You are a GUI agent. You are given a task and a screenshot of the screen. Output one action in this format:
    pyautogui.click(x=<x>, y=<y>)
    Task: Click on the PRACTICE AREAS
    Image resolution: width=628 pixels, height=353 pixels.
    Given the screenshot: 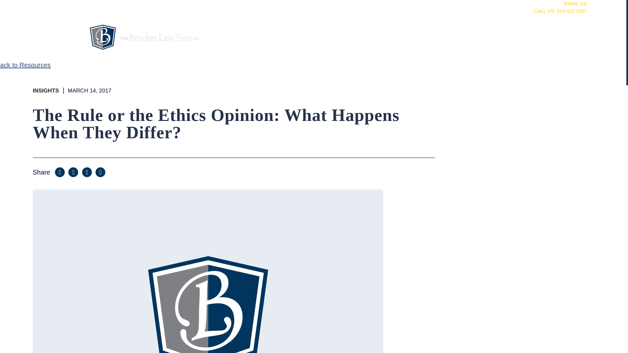 What is the action you would take?
    pyautogui.click(x=421, y=45)
    